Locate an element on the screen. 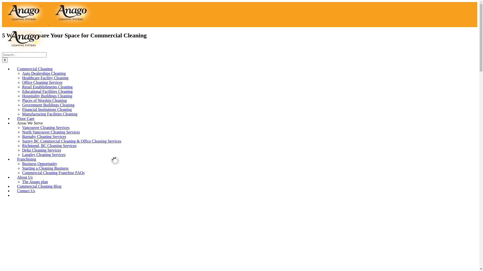 The height and width of the screenshot is (271, 483). Delta Cleaning Services is located at coordinates (42, 150).